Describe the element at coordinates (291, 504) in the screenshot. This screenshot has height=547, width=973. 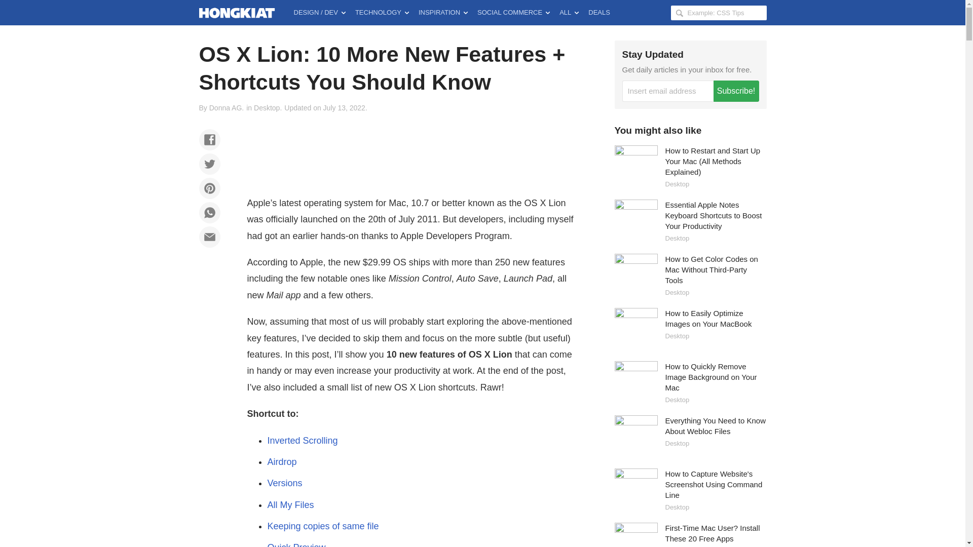
I see `All My Files` at that location.